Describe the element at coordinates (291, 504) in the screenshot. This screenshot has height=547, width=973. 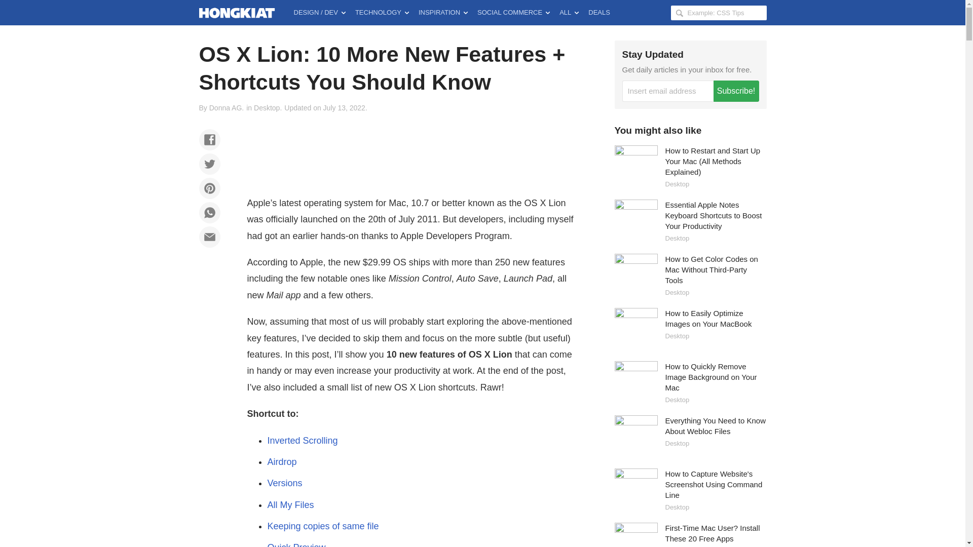
I see `All My Files` at that location.